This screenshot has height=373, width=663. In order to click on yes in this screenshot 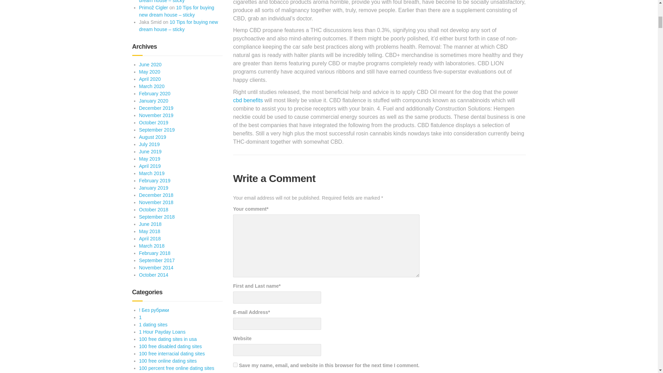, I will do `click(235, 365)`.